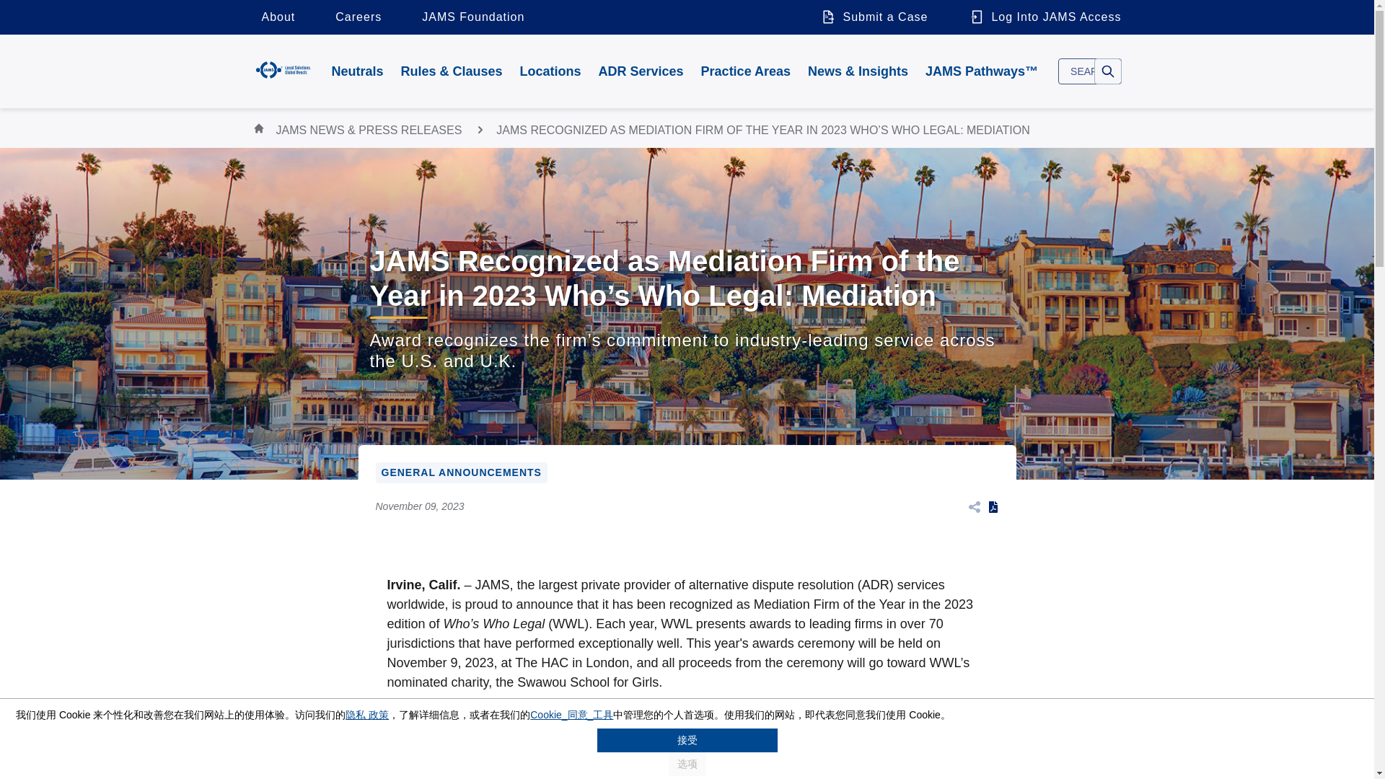  I want to click on Share on Twitter, so click(967, 506).